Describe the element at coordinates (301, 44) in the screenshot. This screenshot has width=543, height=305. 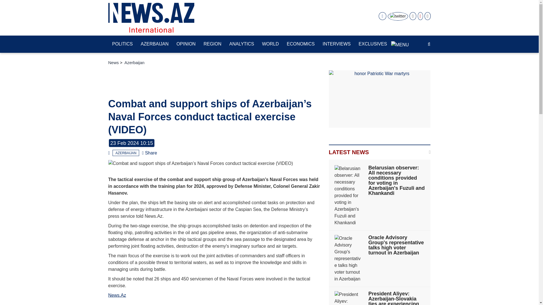
I see `ECONOMICS` at that location.